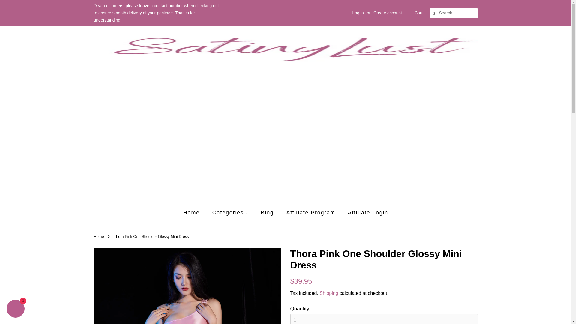  What do you see at coordinates (388, 13) in the screenshot?
I see `Create account` at bounding box center [388, 13].